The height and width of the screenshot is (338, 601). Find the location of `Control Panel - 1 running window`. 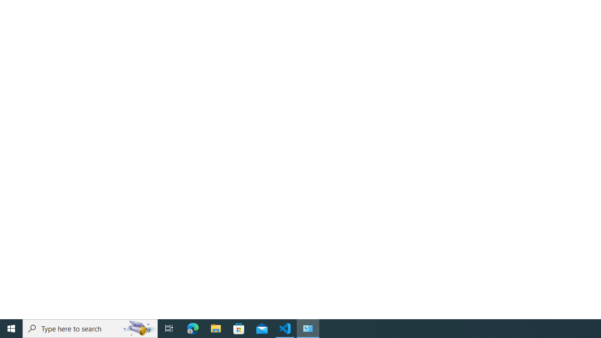

Control Panel - 1 running window is located at coordinates (308, 329).